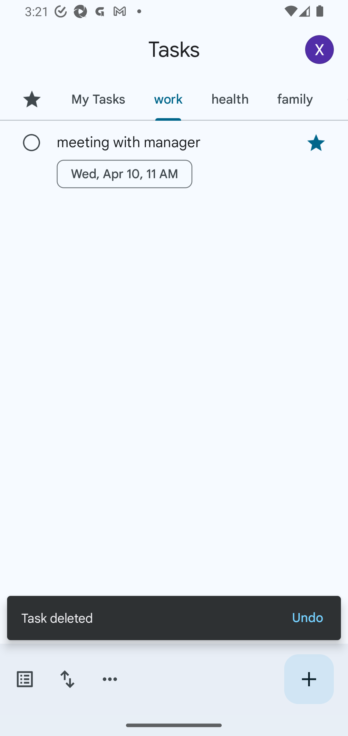 The height and width of the screenshot is (736, 348). Describe the element at coordinates (316, 143) in the screenshot. I see `Remove star` at that location.